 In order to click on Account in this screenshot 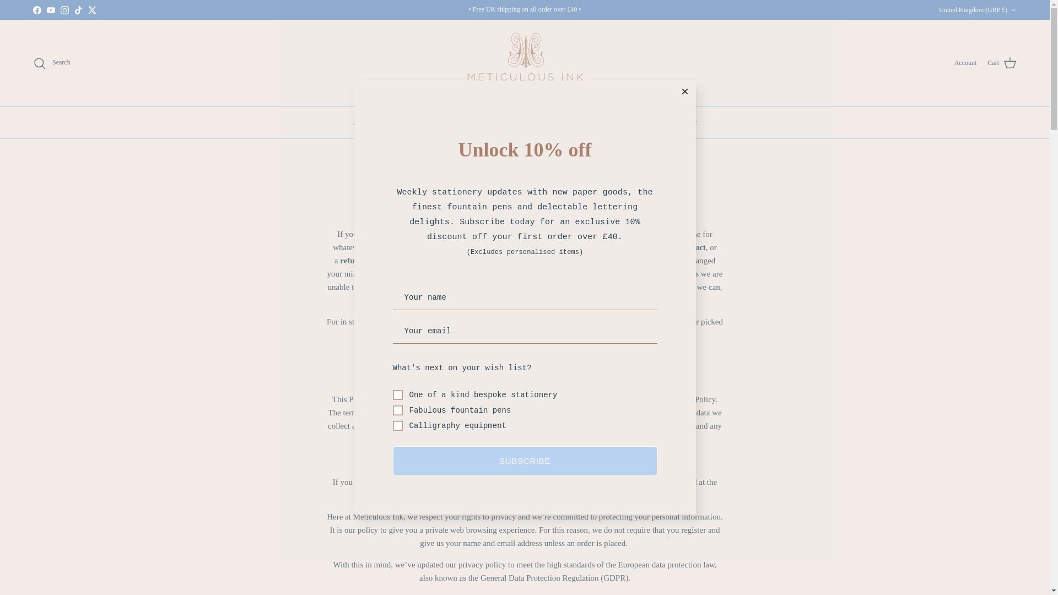, I will do `click(965, 63)`.